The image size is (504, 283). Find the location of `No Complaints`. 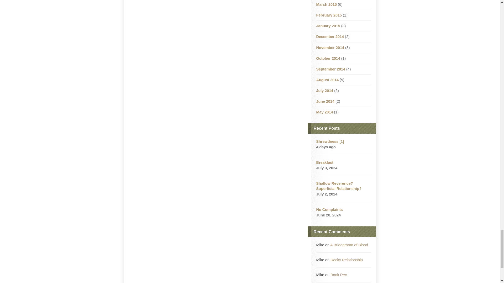

No Complaints is located at coordinates (329, 209).